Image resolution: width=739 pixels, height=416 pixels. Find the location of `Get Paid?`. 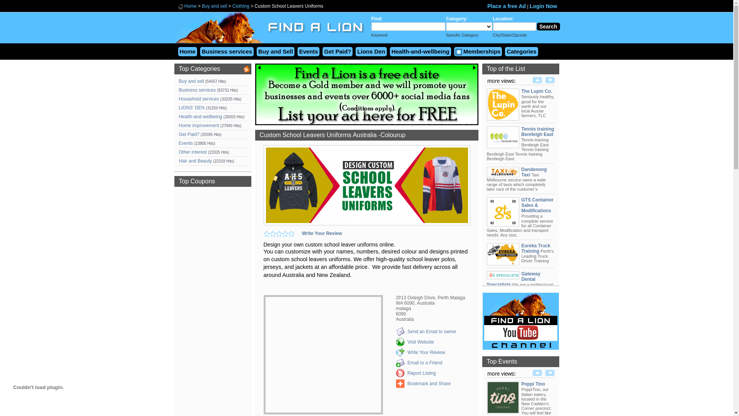

Get Paid? is located at coordinates (189, 134).